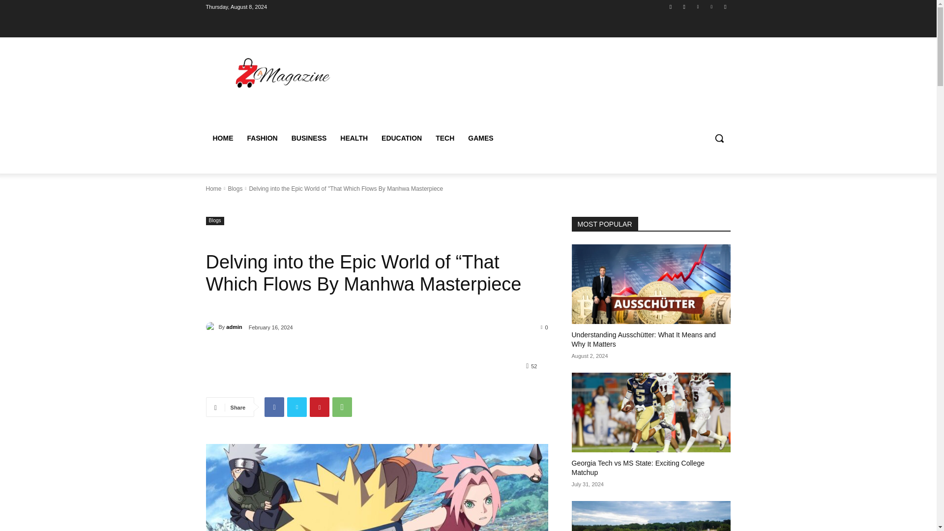 The width and height of the screenshot is (944, 531). Describe the element at coordinates (481, 138) in the screenshot. I see `GAMES` at that location.